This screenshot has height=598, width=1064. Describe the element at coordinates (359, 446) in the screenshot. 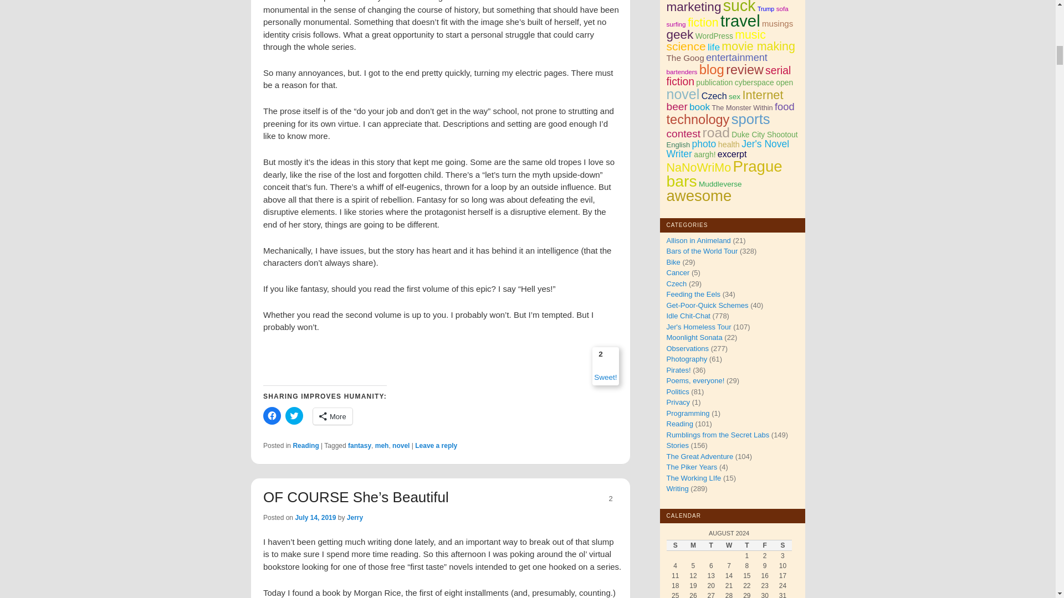

I see `fantasy` at that location.